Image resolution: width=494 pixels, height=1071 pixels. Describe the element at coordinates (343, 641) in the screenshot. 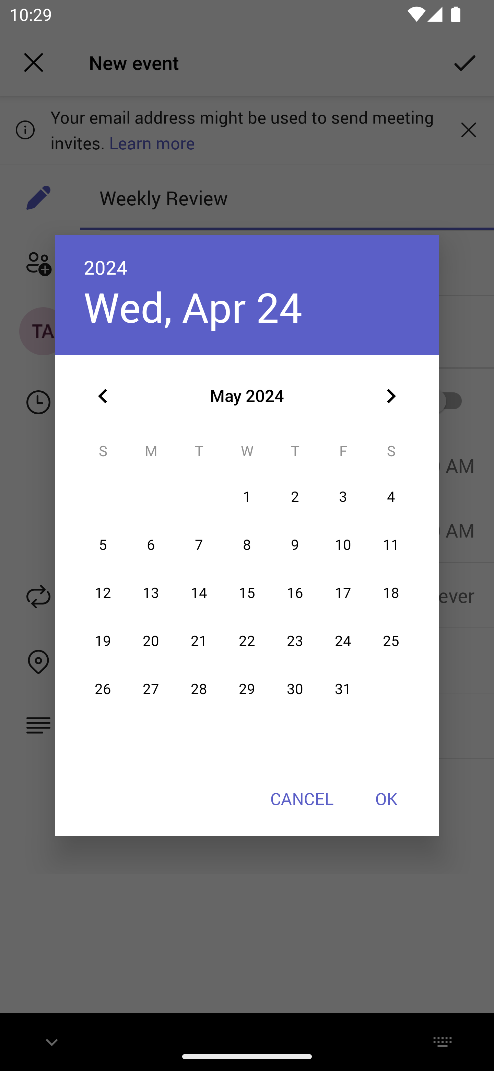

I see `24 24 May 2024` at that location.